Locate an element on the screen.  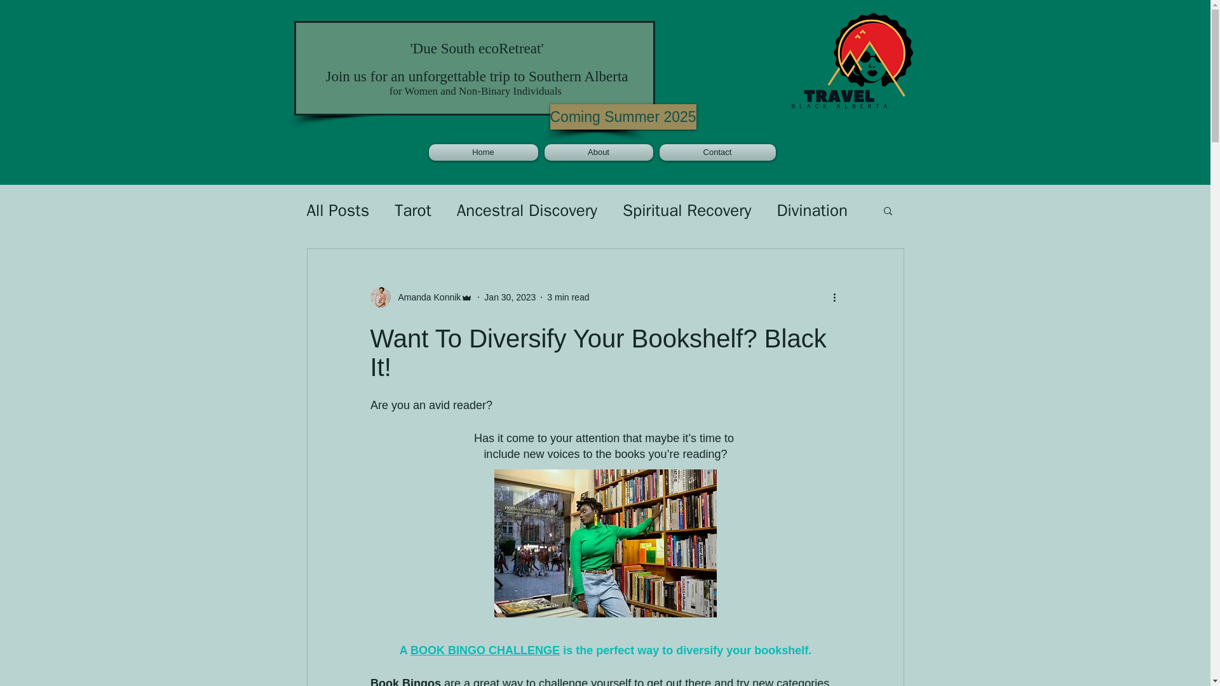
Jan 30, 2023 is located at coordinates (510, 297).